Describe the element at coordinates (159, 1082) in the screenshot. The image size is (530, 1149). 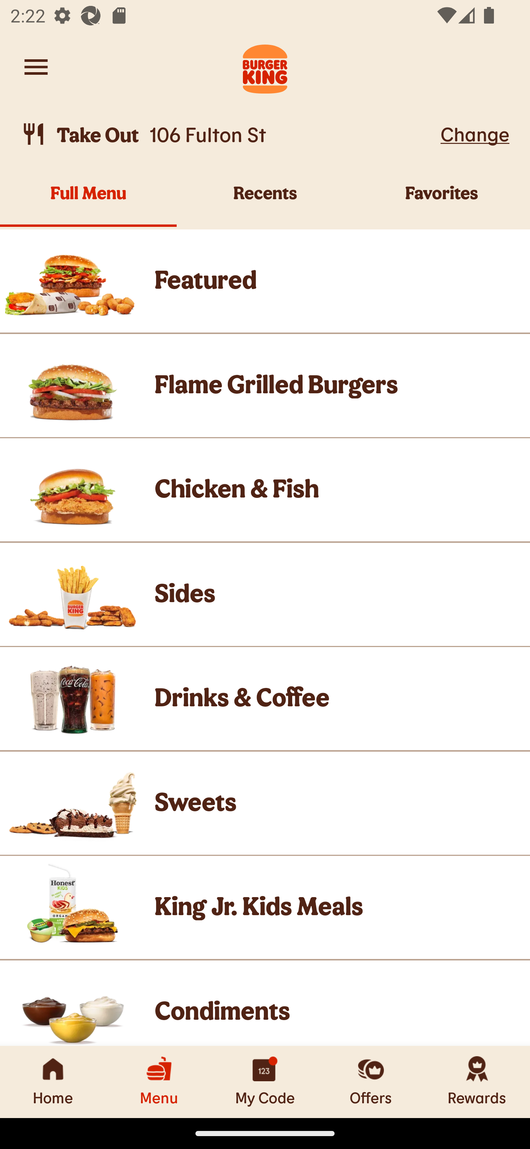
I see `Menu` at that location.